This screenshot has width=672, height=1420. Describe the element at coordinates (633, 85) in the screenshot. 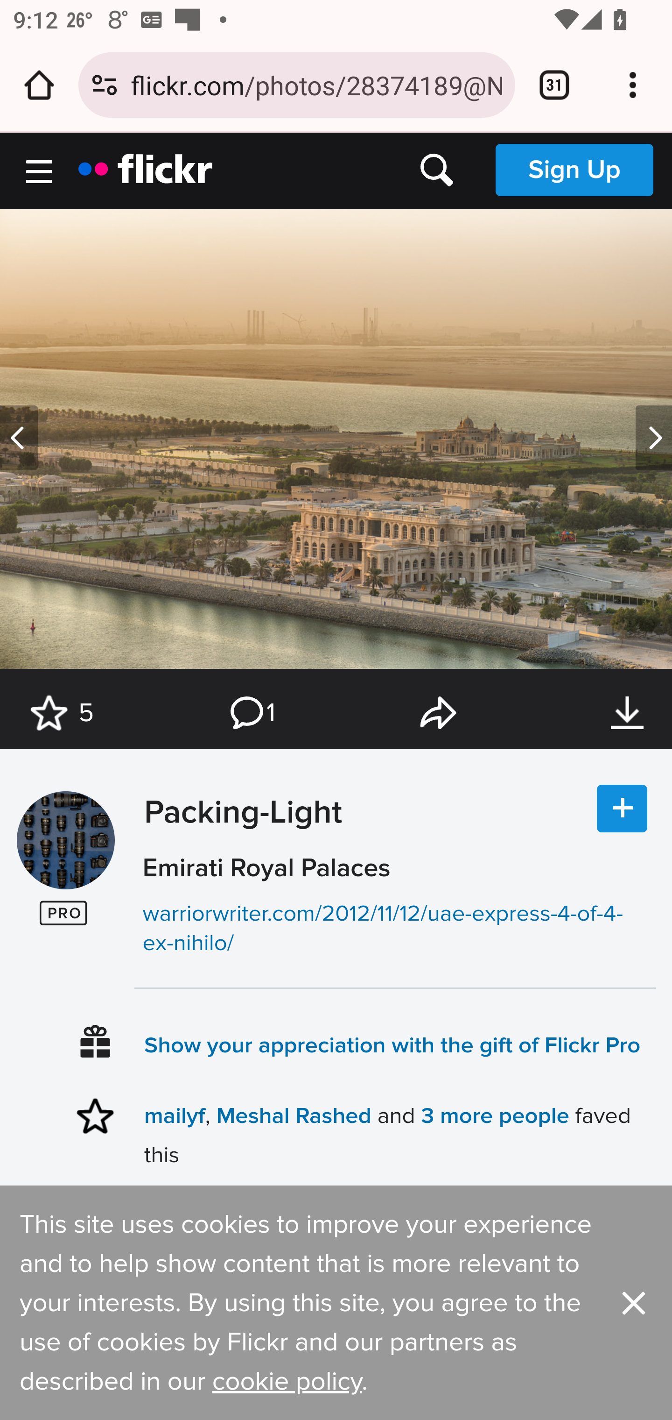

I see `Customize and control Google Chrome` at that location.